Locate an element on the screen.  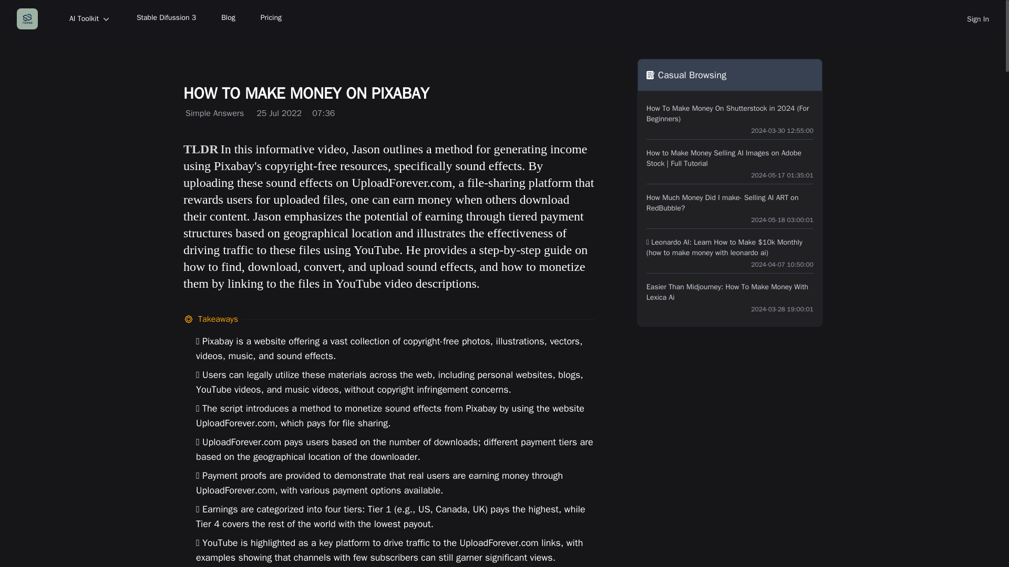
Pricing is located at coordinates (271, 19).